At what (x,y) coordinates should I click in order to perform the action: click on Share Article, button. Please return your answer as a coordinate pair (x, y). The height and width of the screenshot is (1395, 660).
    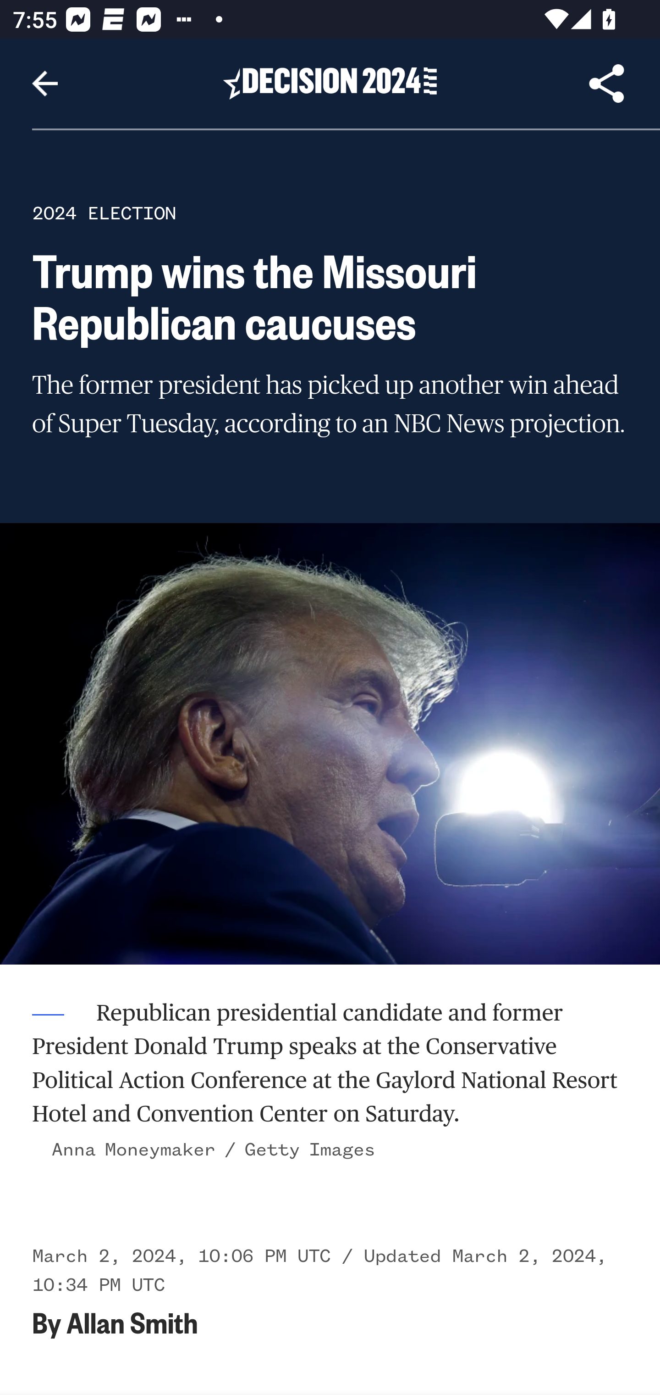
    Looking at the image, I should click on (607, 84).